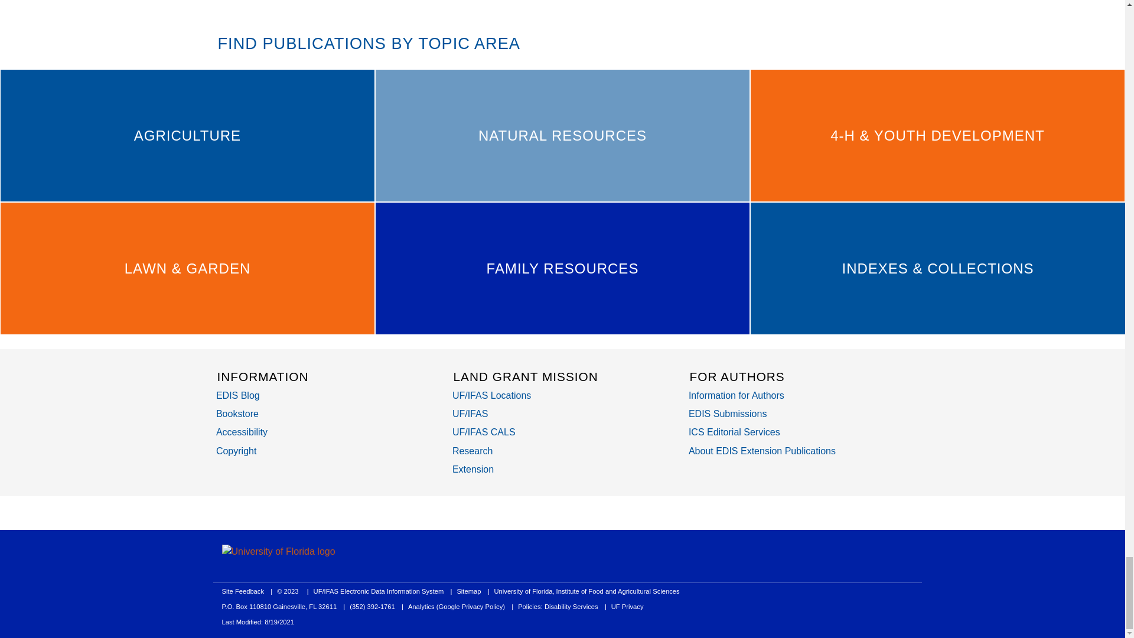  I want to click on Bookstore, so click(237, 414).